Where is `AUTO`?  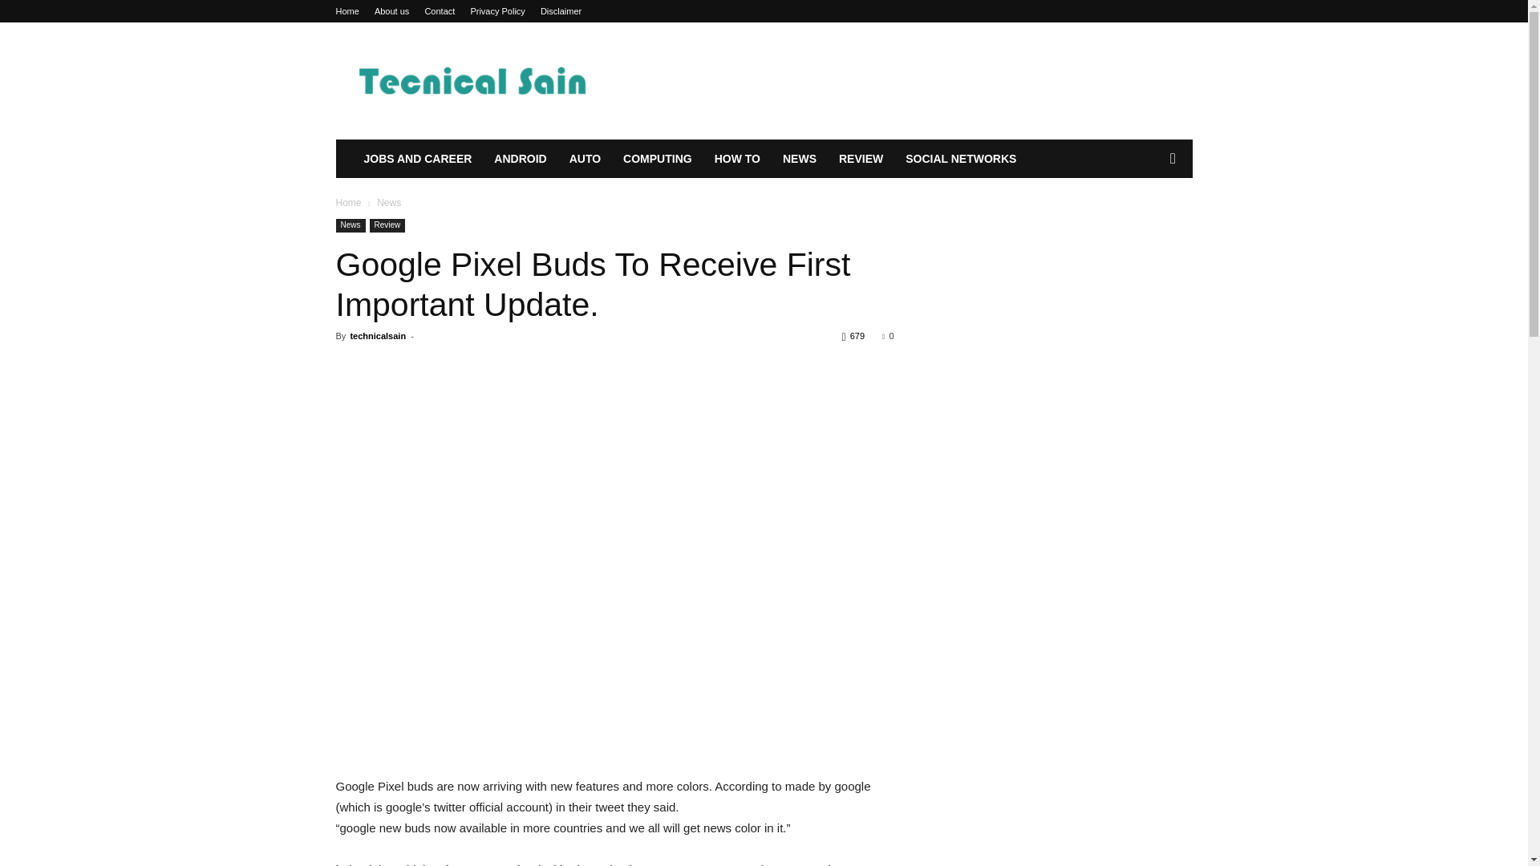 AUTO is located at coordinates (584, 159).